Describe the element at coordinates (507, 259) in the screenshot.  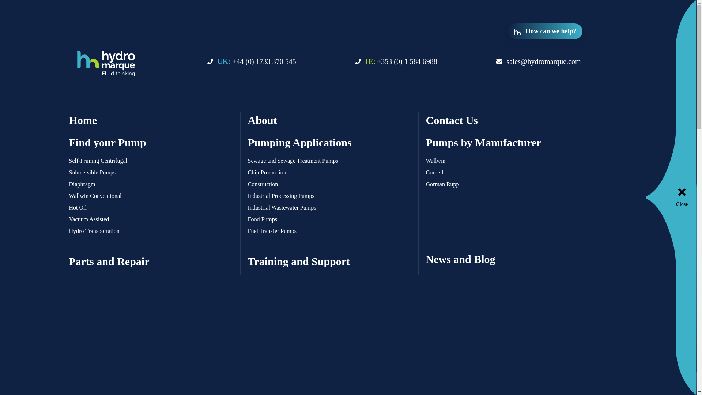
I see `News and Blog` at that location.